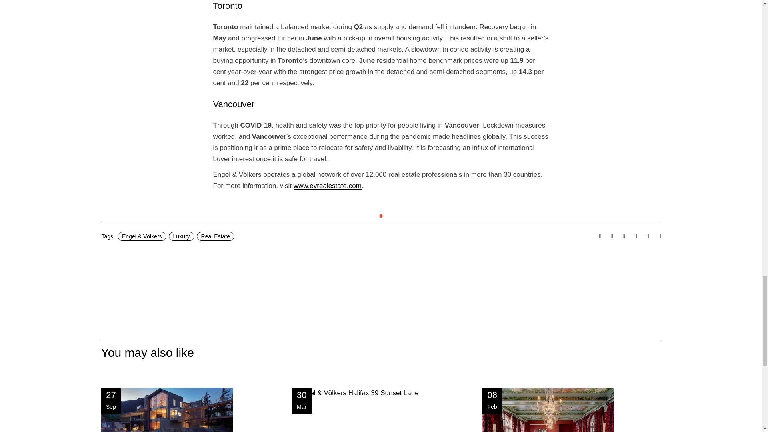 This screenshot has width=768, height=432. Describe the element at coordinates (182, 236) in the screenshot. I see `Luxury` at that location.